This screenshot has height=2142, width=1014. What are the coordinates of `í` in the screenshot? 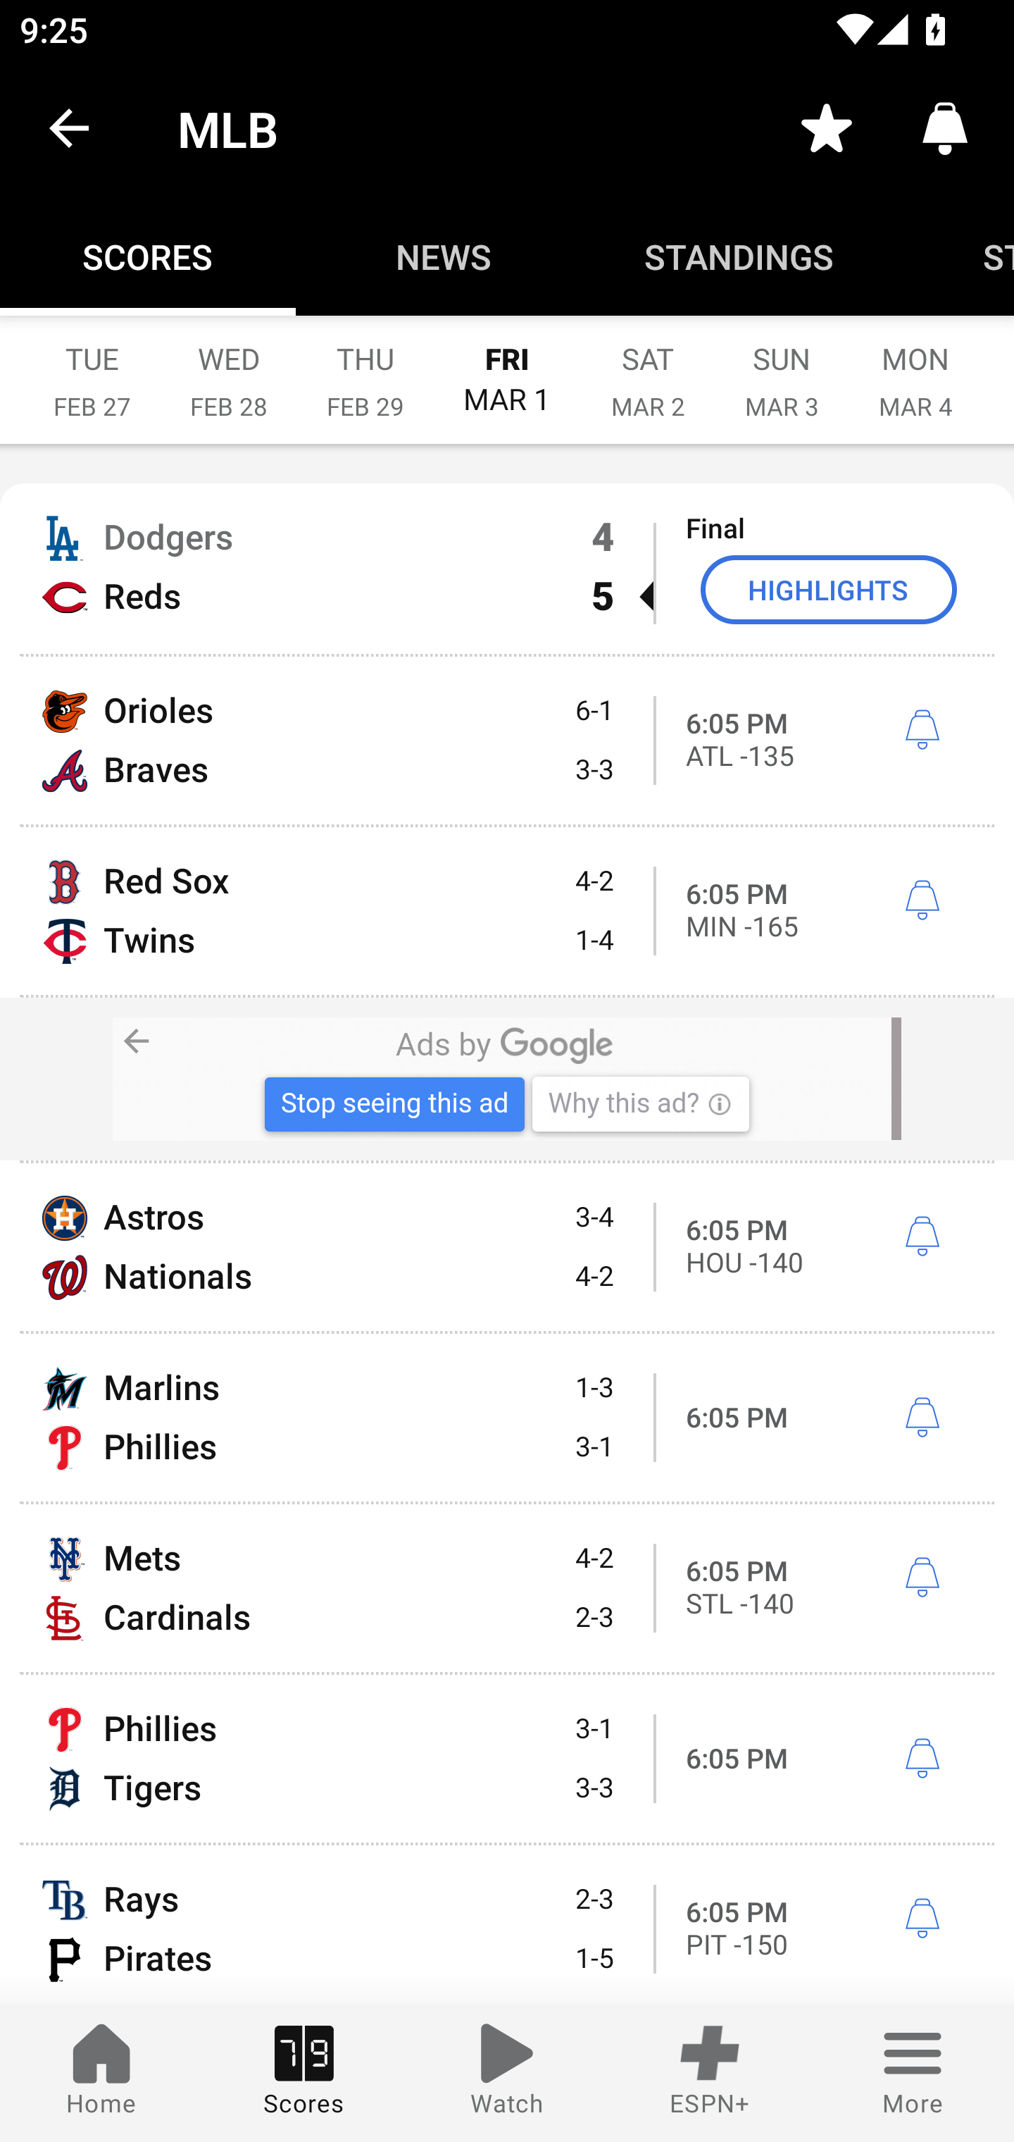 It's located at (922, 1759).